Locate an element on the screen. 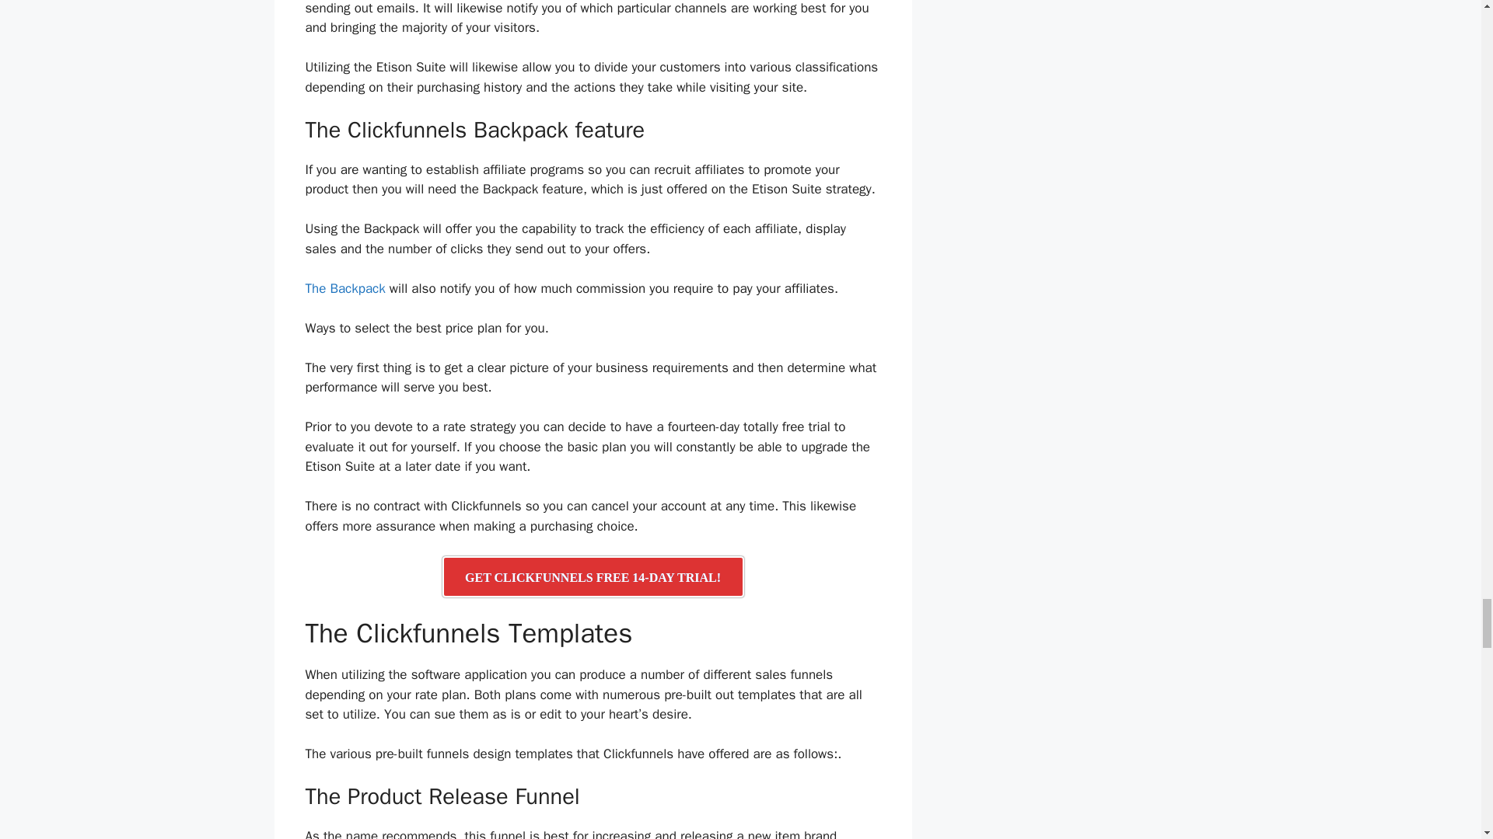 Image resolution: width=1493 pixels, height=839 pixels. The Backpack is located at coordinates (344, 288).